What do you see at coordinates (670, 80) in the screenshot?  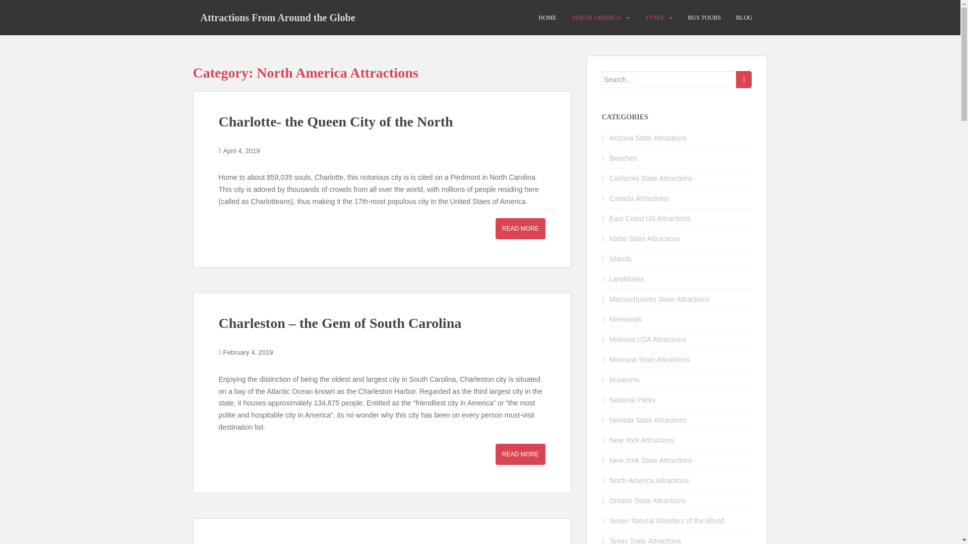 I see `Search for:` at bounding box center [670, 80].